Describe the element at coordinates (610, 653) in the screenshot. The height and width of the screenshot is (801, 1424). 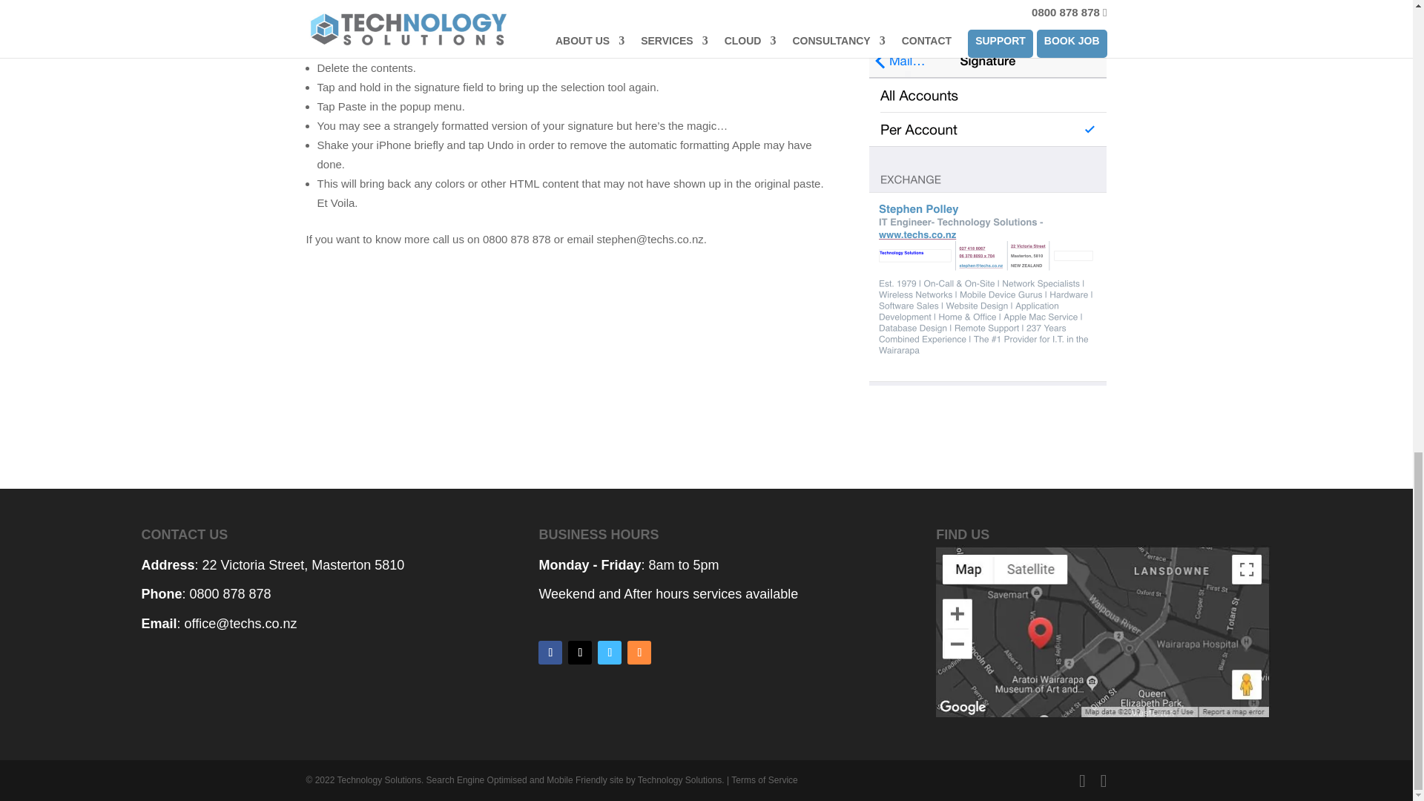
I see `Follow on Vimeo` at that location.